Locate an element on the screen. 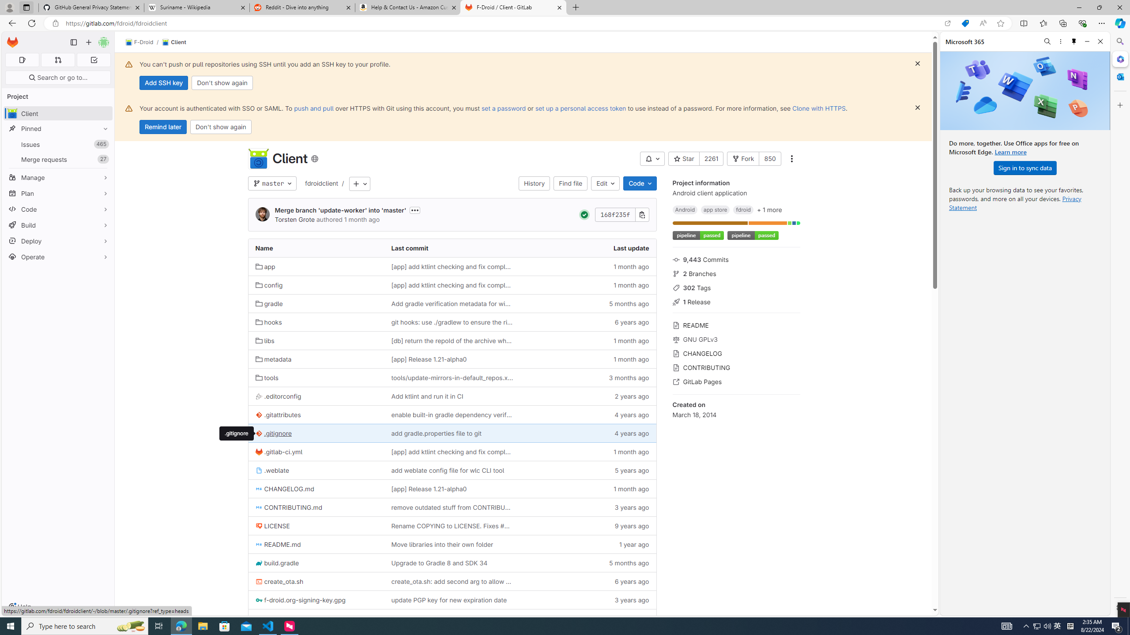 This screenshot has width=1130, height=635. create_ota.sh is located at coordinates (316, 581).